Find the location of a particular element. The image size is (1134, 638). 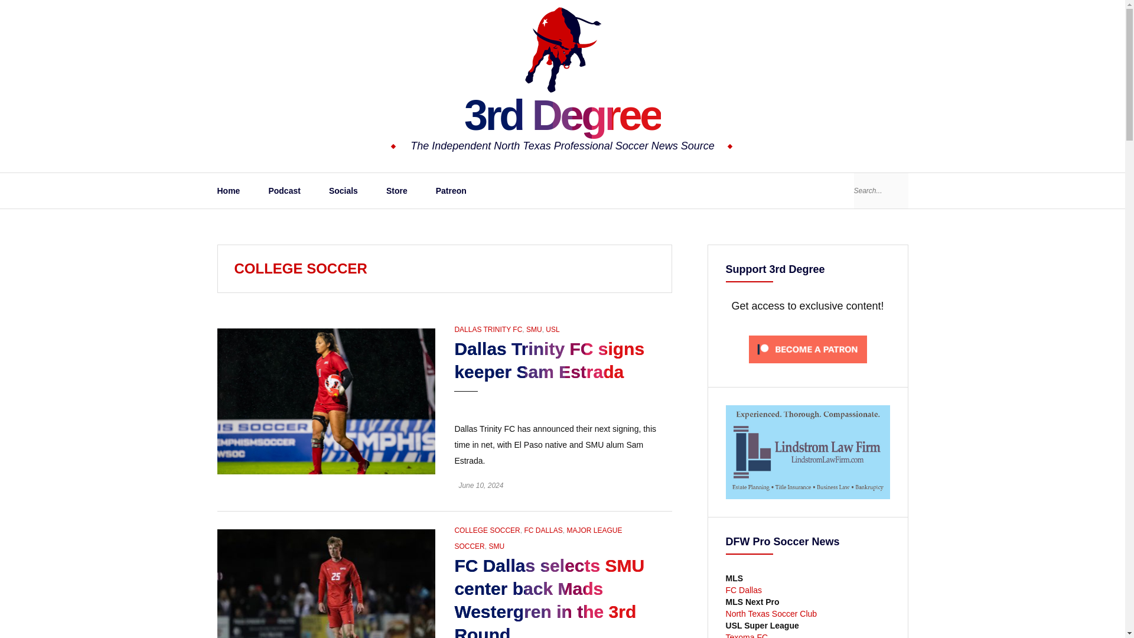

June 10, 2024 is located at coordinates (481, 486).